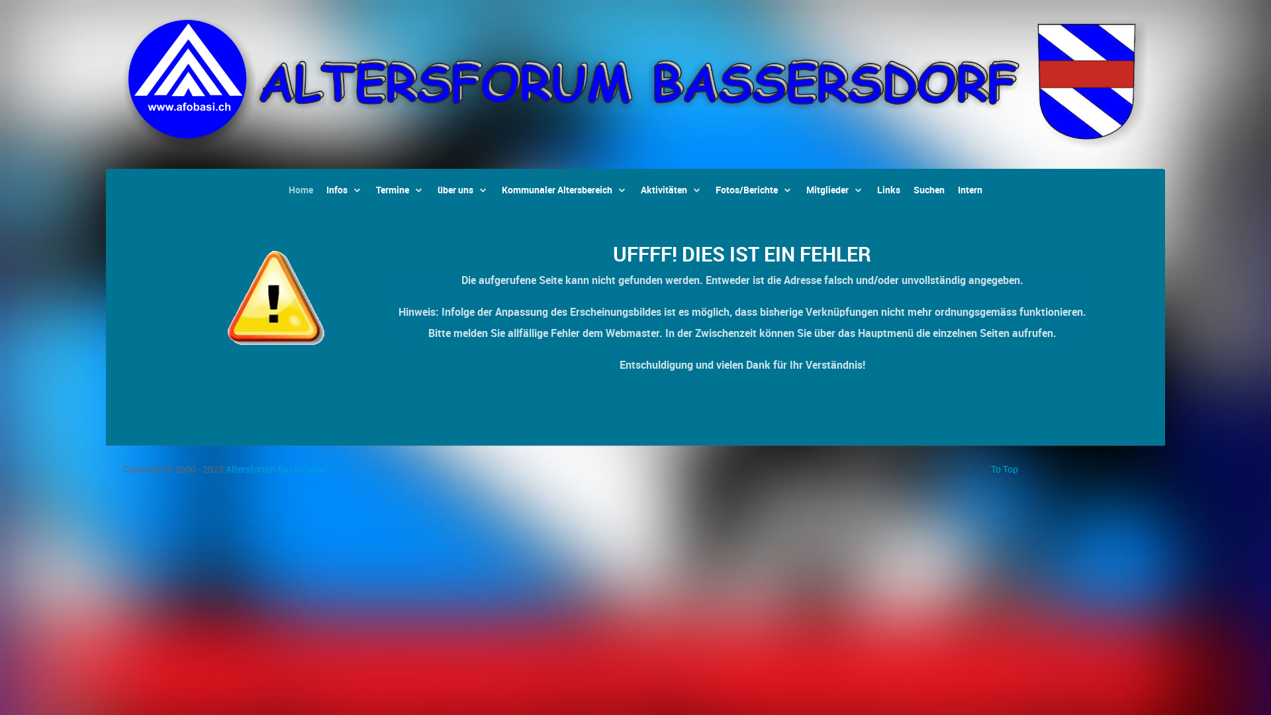  What do you see at coordinates (400, 191) in the screenshot?
I see `Termine` at bounding box center [400, 191].